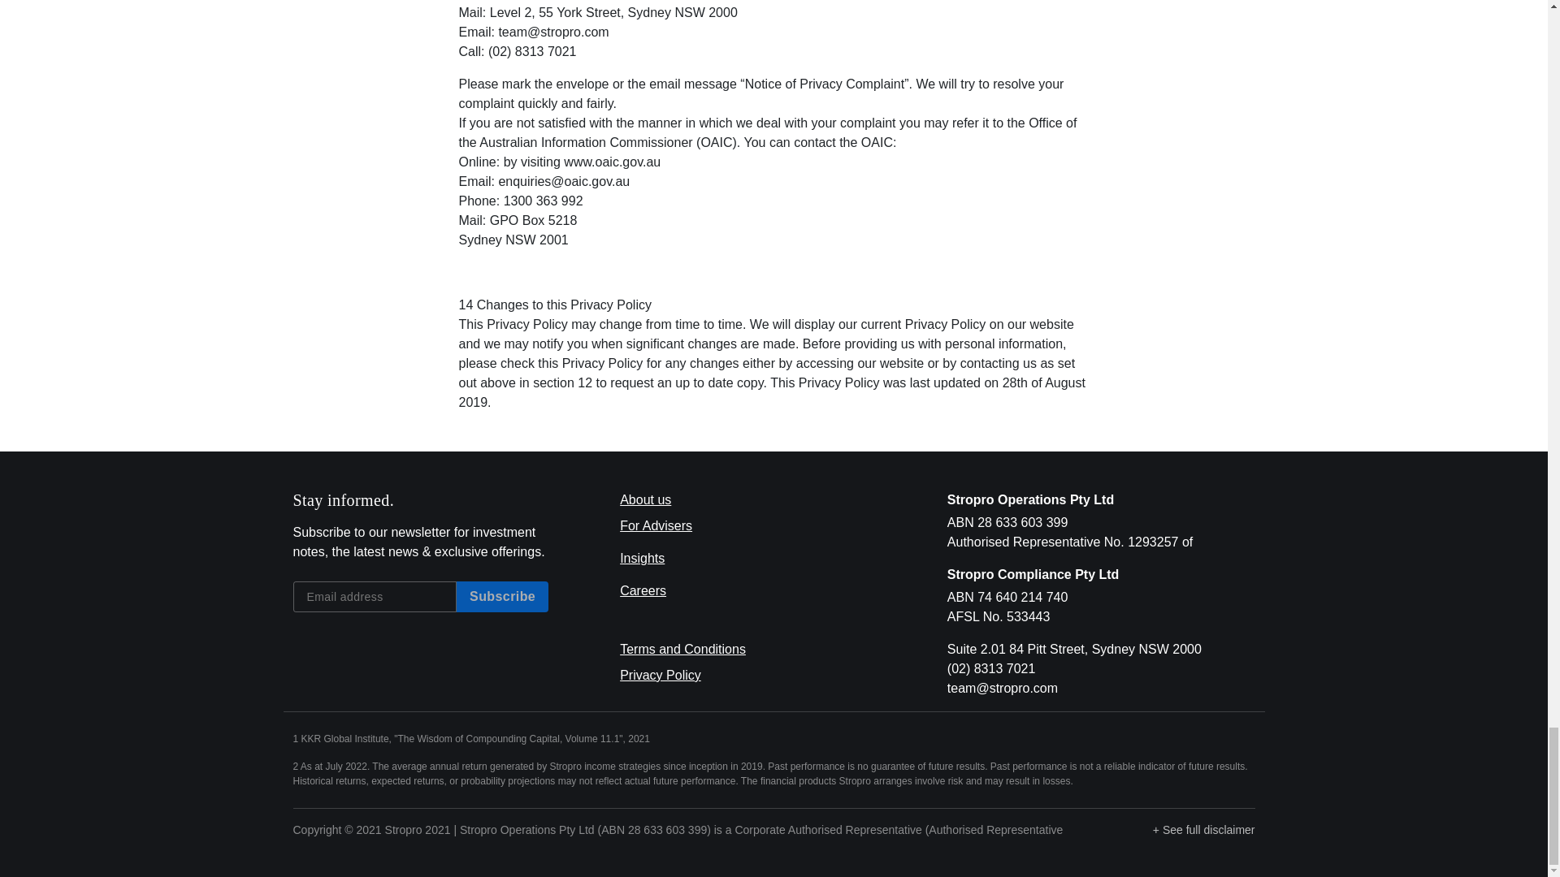 The height and width of the screenshot is (877, 1560). Describe the element at coordinates (645, 499) in the screenshot. I see `About us` at that location.